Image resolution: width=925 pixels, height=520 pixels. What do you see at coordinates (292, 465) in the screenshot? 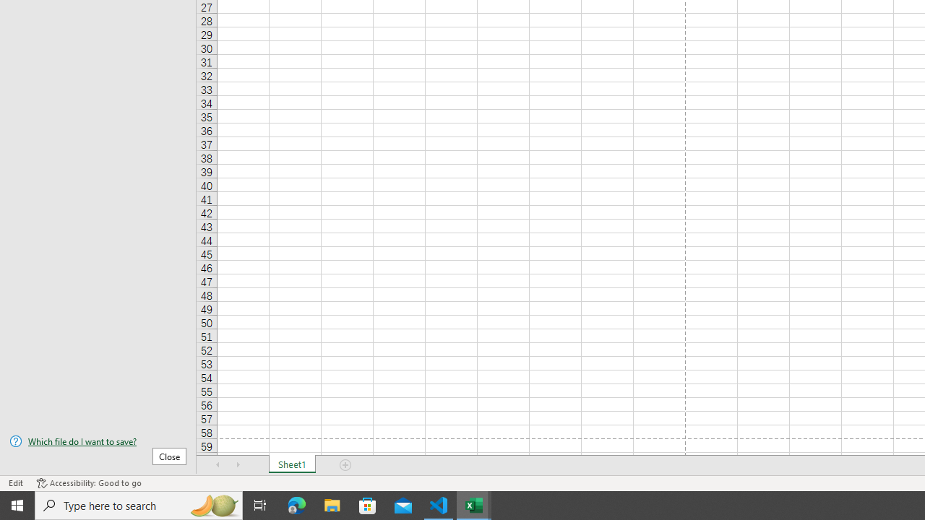
I see `Sheet1` at bounding box center [292, 465].